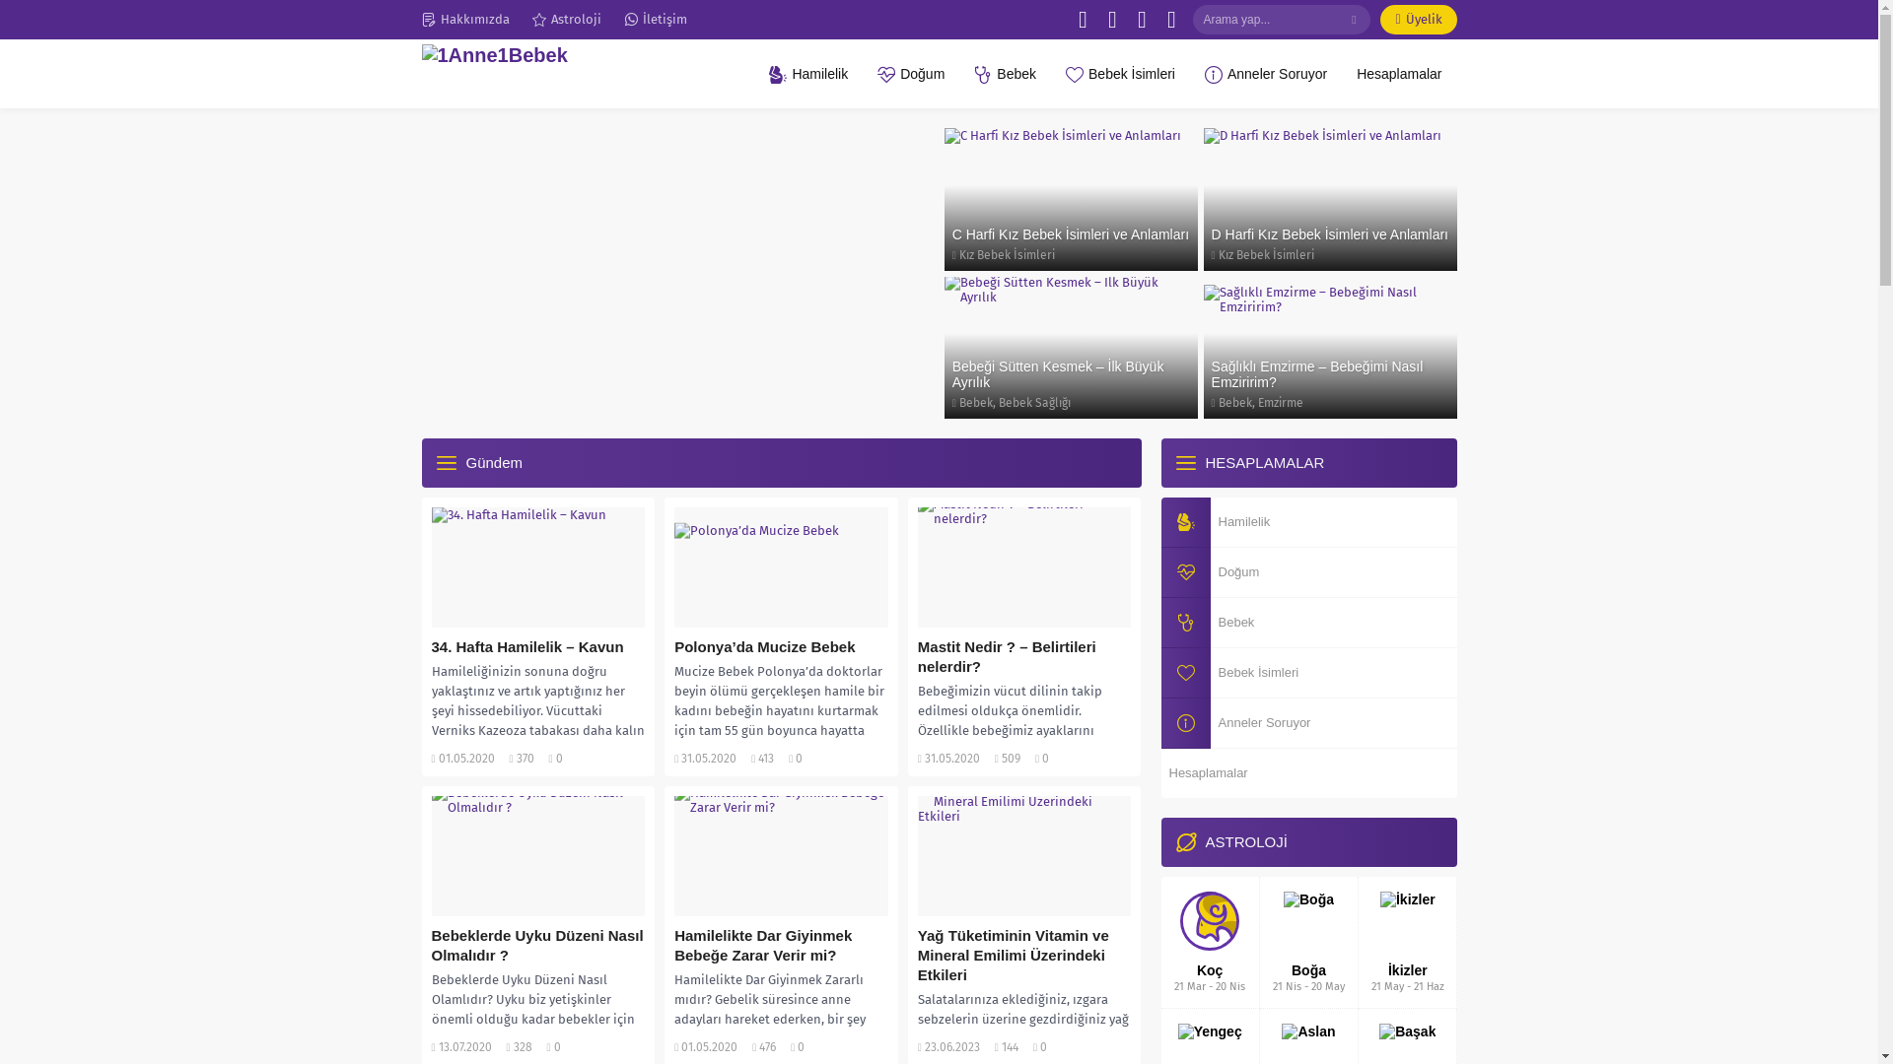 This screenshot has width=1893, height=1064. What do you see at coordinates (1266, 74) in the screenshot?
I see `Anneler Soruyor` at bounding box center [1266, 74].